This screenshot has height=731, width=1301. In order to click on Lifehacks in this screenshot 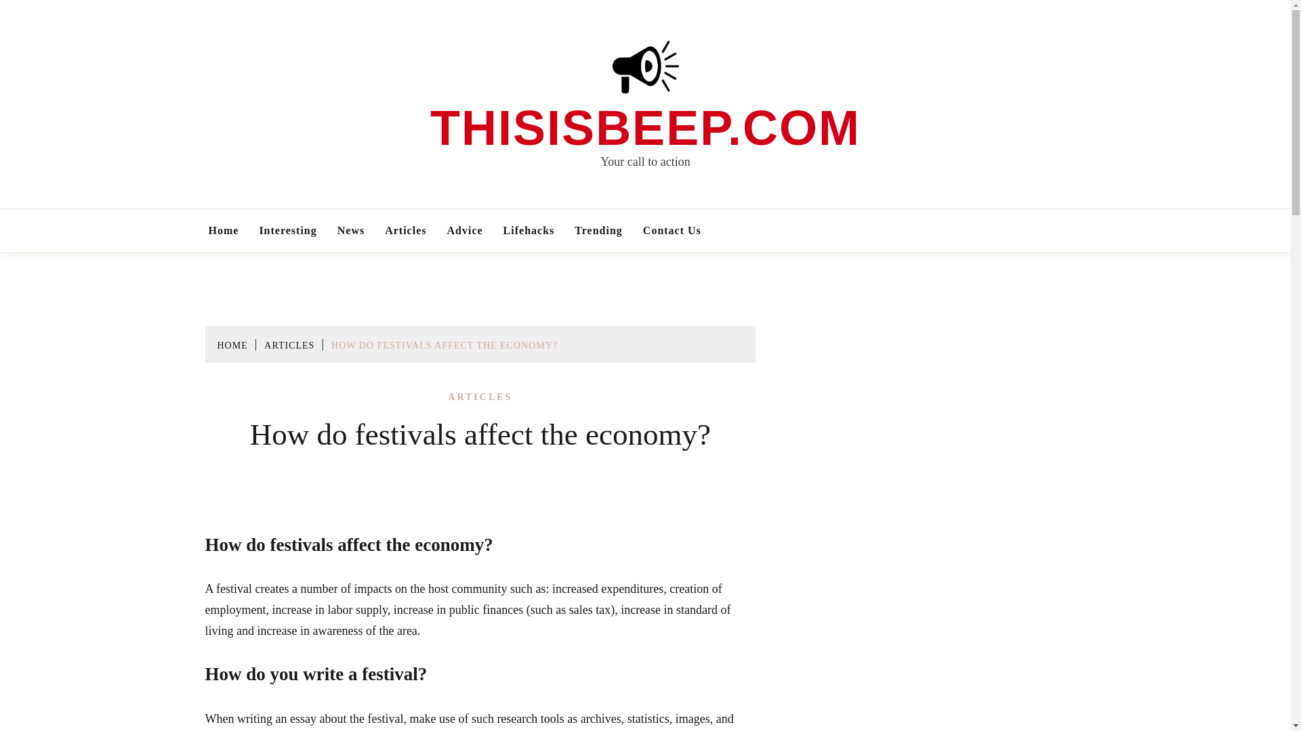, I will do `click(529, 230)`.